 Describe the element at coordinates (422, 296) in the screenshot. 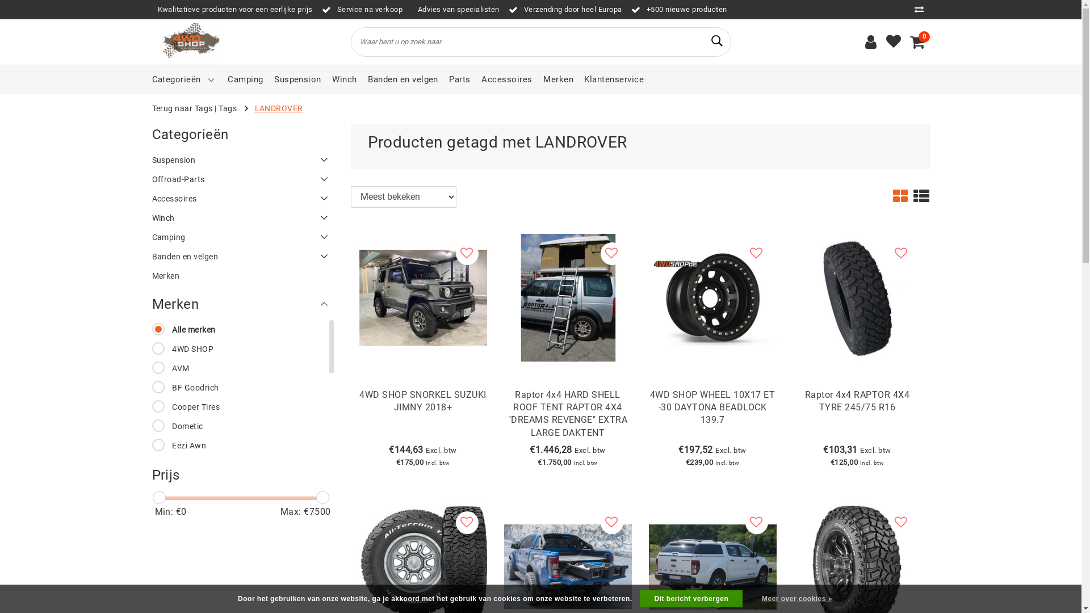

I see `SNORKEL SUZUKI JIMNY  2018+` at that location.